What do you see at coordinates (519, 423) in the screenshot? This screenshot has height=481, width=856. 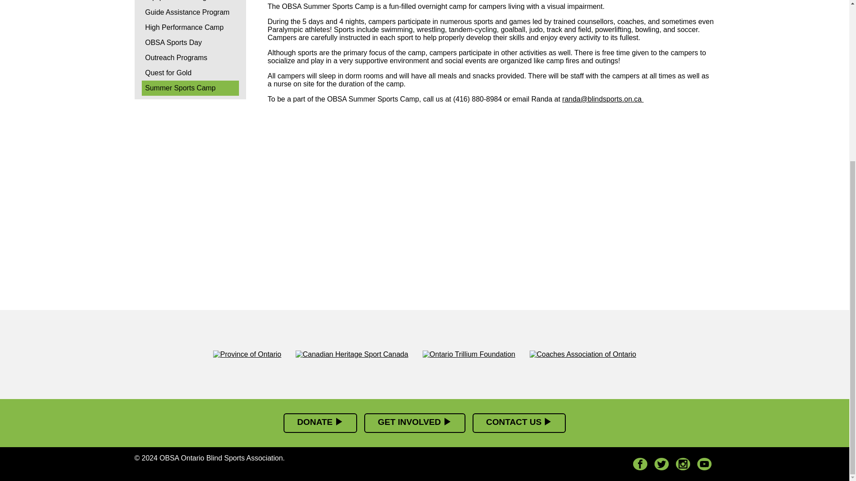 I see `CONTACT US` at bounding box center [519, 423].